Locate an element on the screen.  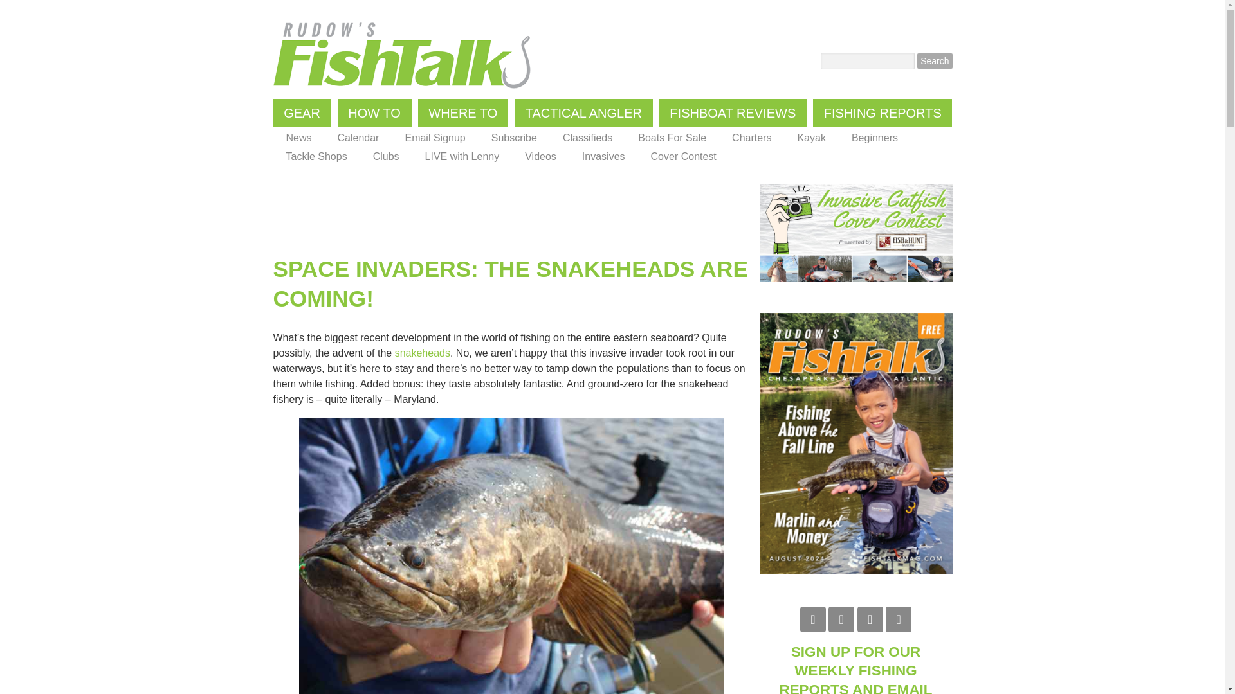
Charters is located at coordinates (751, 138).